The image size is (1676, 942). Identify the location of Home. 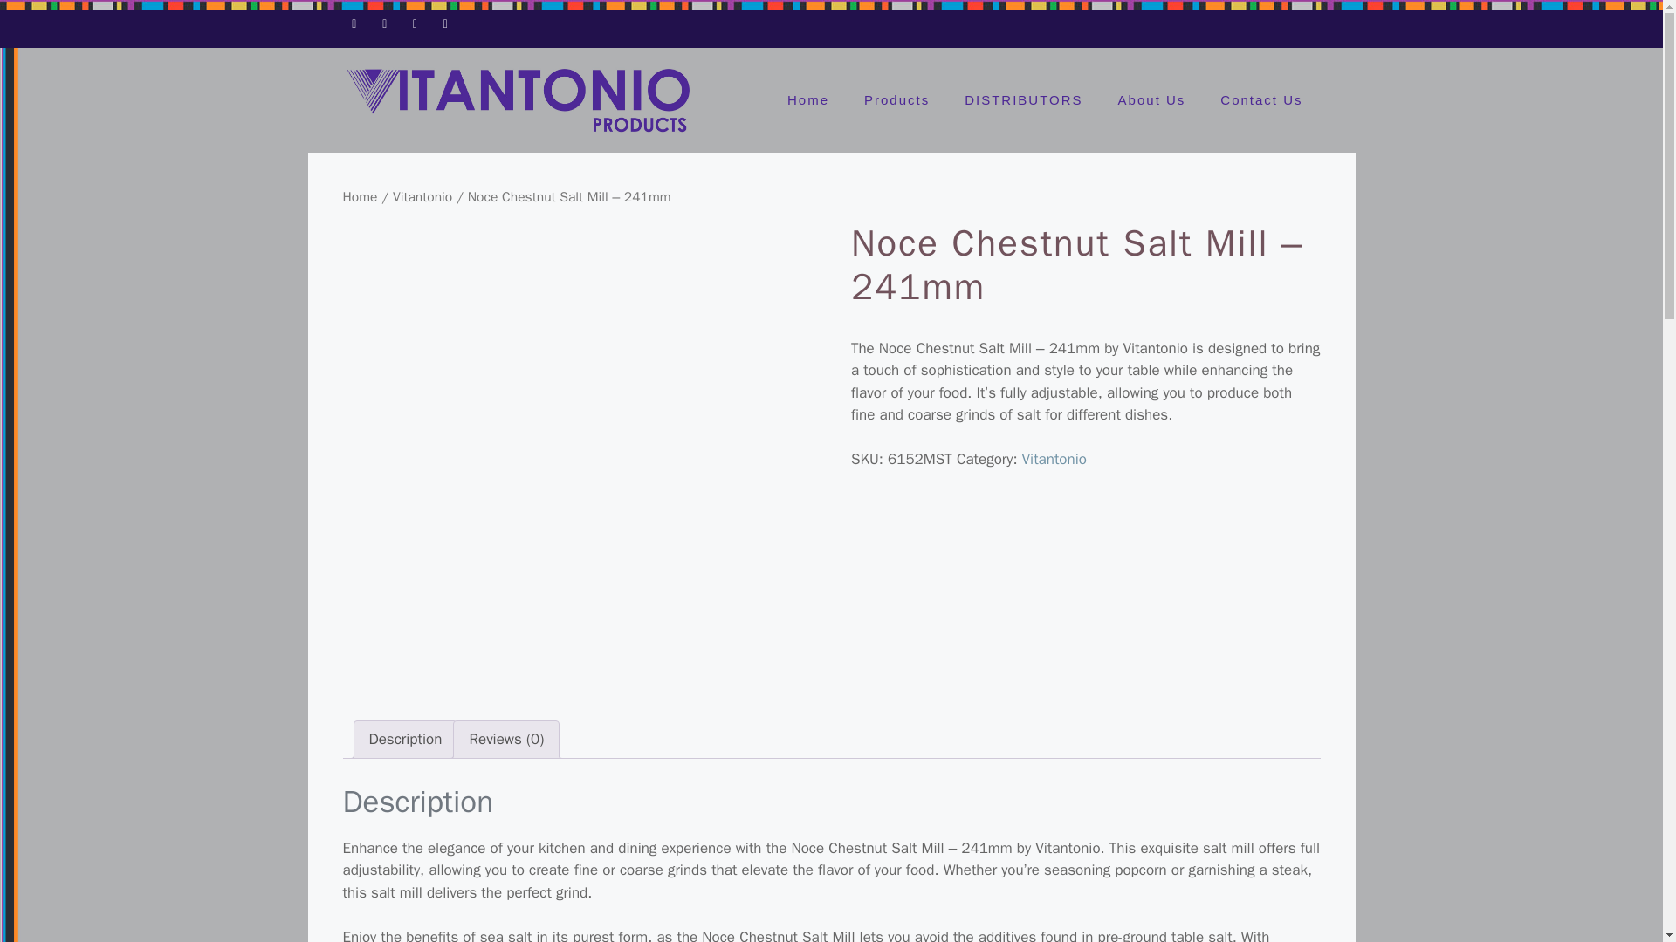
(807, 99).